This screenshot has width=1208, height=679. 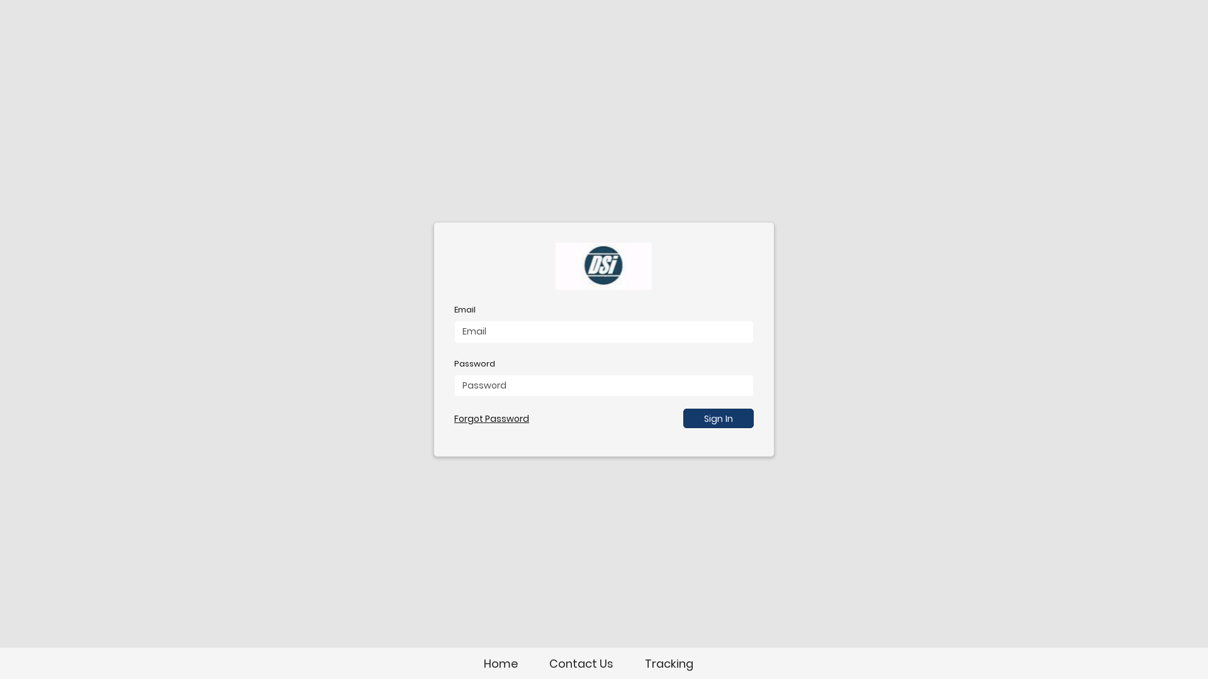 What do you see at coordinates (581, 664) in the screenshot?
I see `Contact Us` at bounding box center [581, 664].